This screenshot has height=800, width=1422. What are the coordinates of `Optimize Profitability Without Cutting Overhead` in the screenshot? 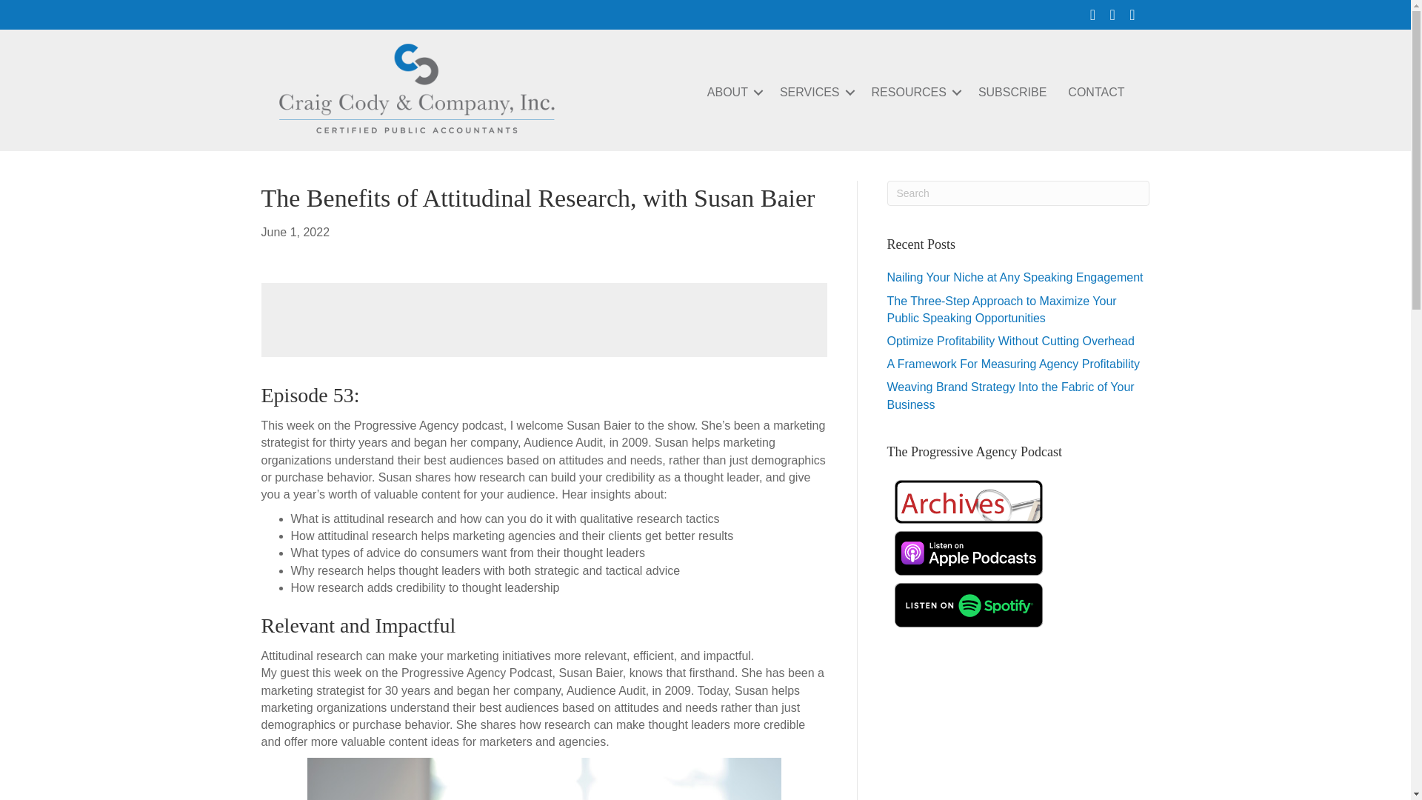 It's located at (1011, 341).